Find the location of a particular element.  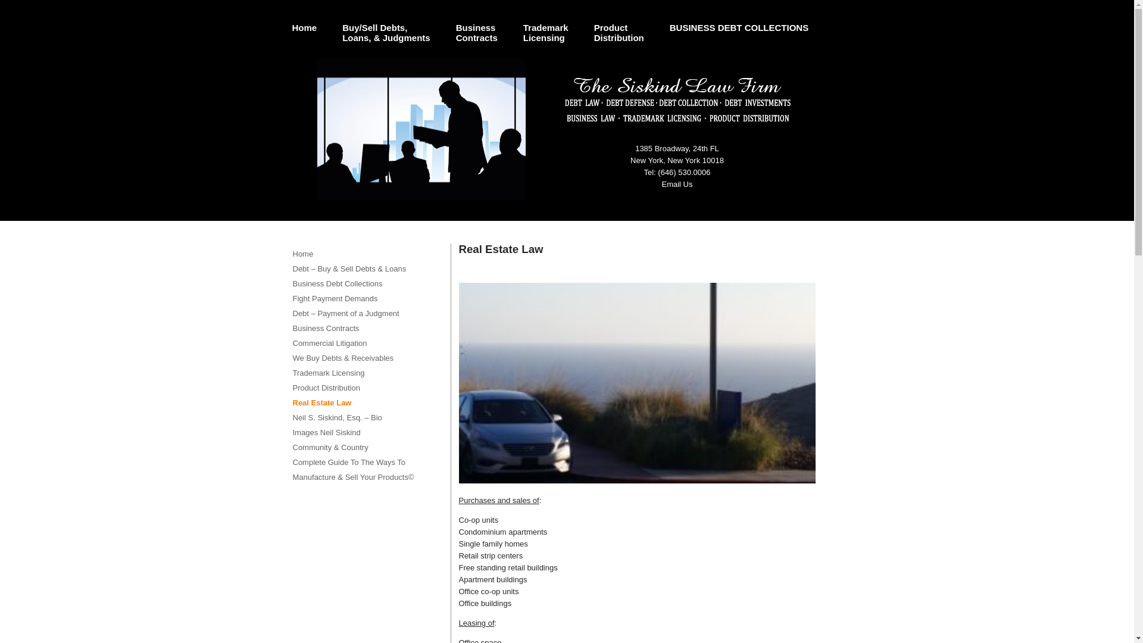

Home is located at coordinates (364, 373).